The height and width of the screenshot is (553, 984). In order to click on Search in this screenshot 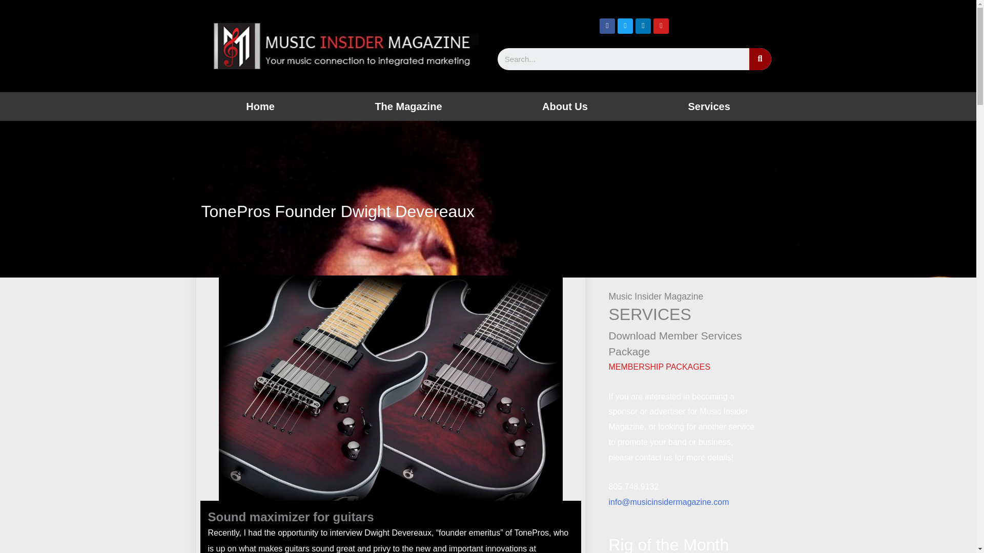, I will do `click(760, 59)`.